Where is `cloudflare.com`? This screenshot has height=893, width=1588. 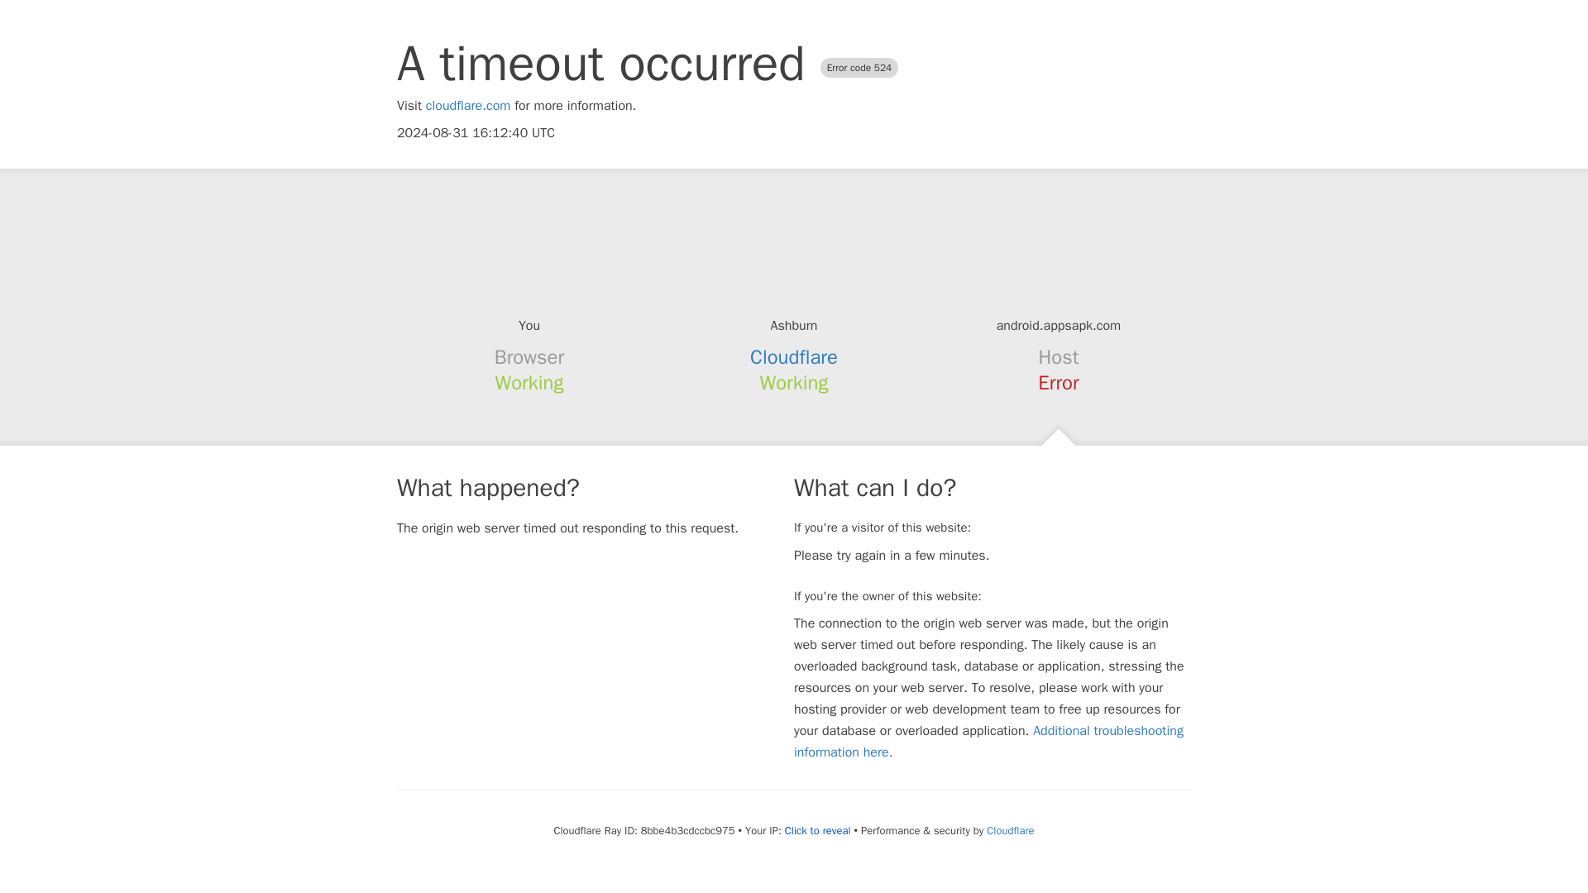 cloudflare.com is located at coordinates (468, 106).